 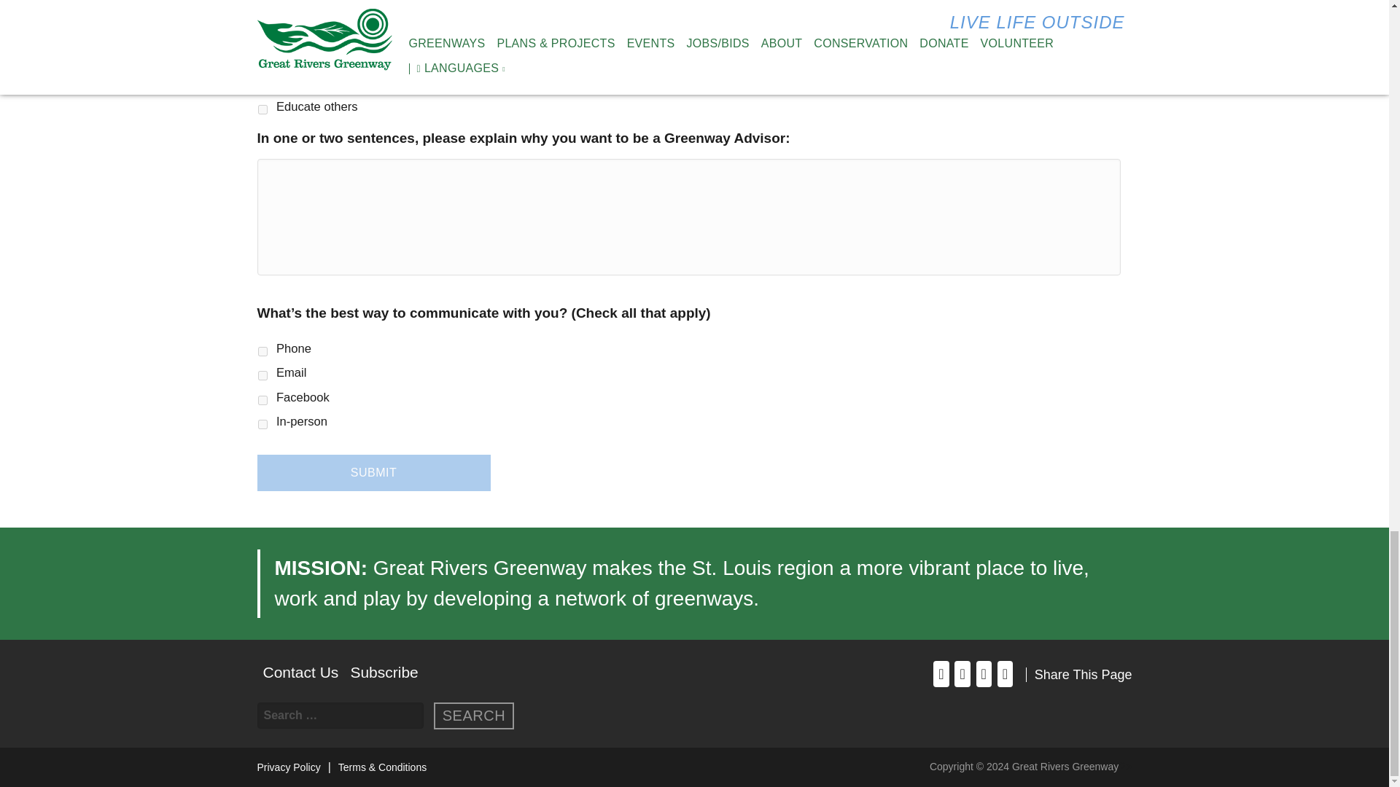 What do you see at coordinates (300, 672) in the screenshot?
I see `Contact Us` at bounding box center [300, 672].